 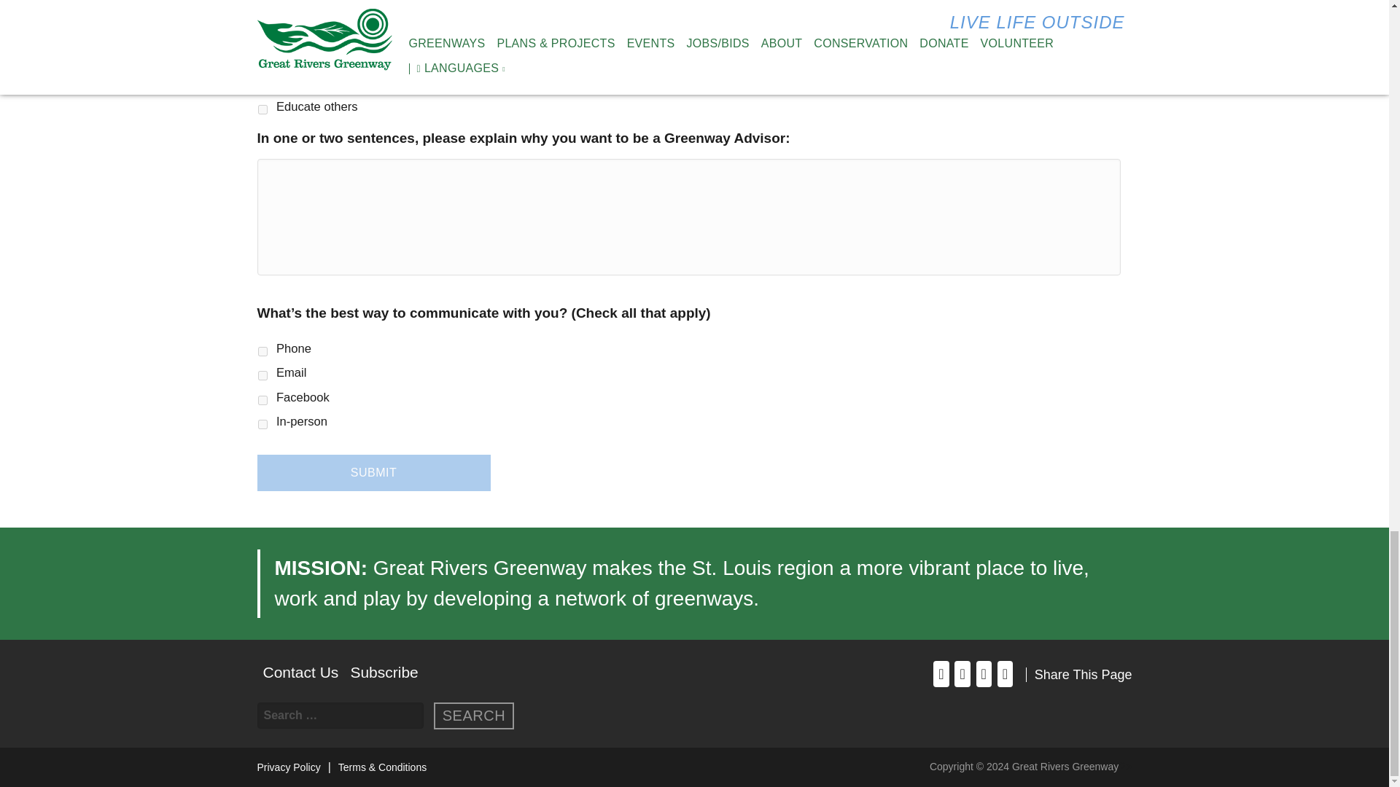 What do you see at coordinates (300, 672) in the screenshot?
I see `Contact Us` at bounding box center [300, 672].